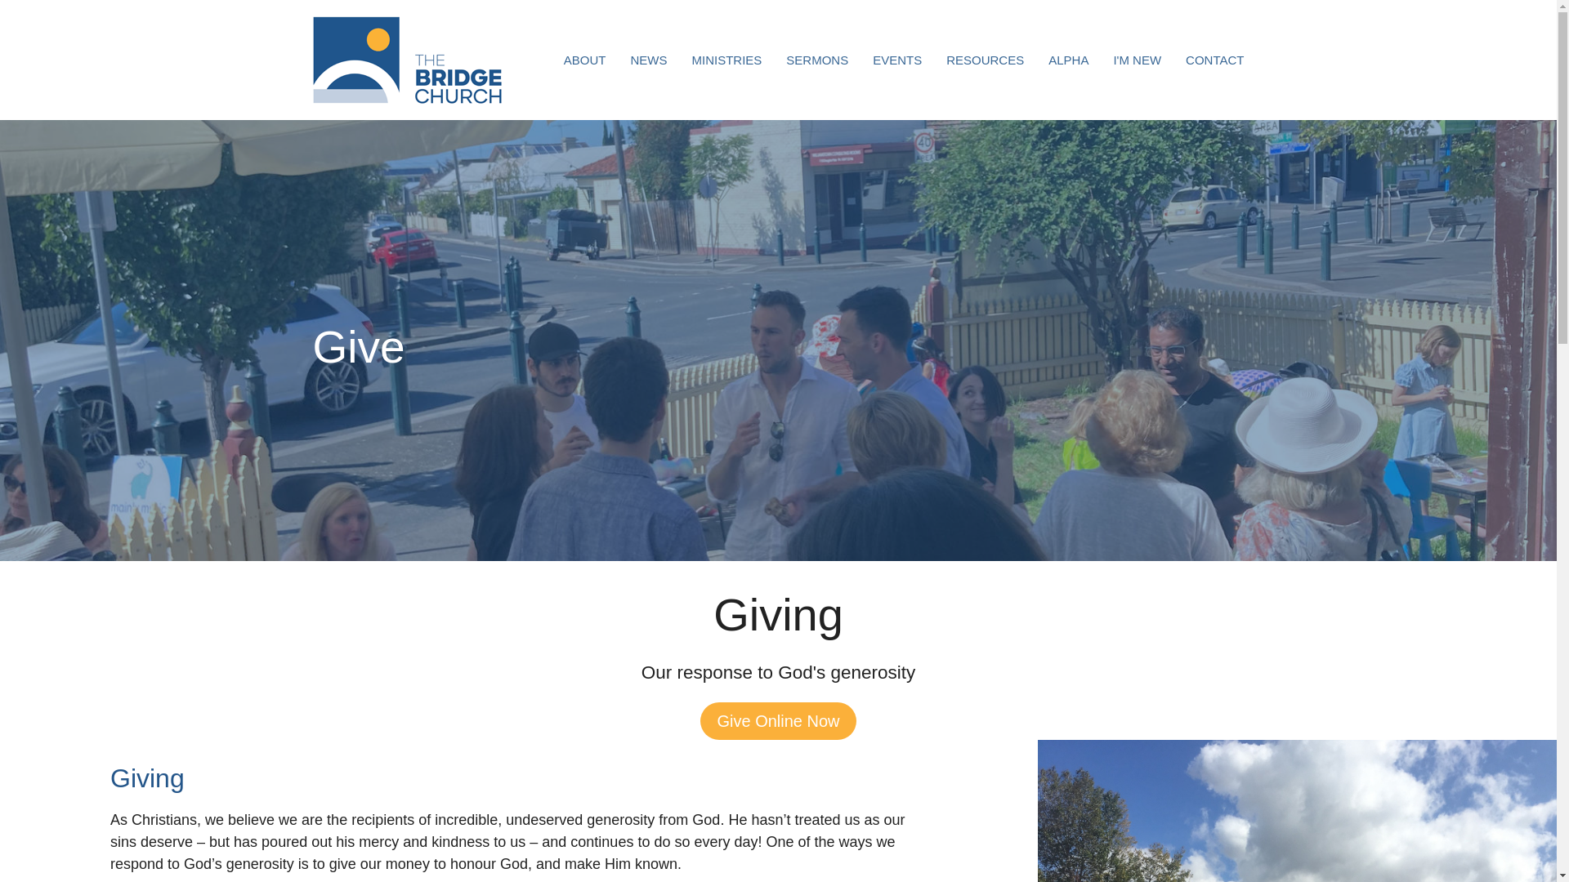  What do you see at coordinates (817, 60) in the screenshot?
I see `SERMONS` at bounding box center [817, 60].